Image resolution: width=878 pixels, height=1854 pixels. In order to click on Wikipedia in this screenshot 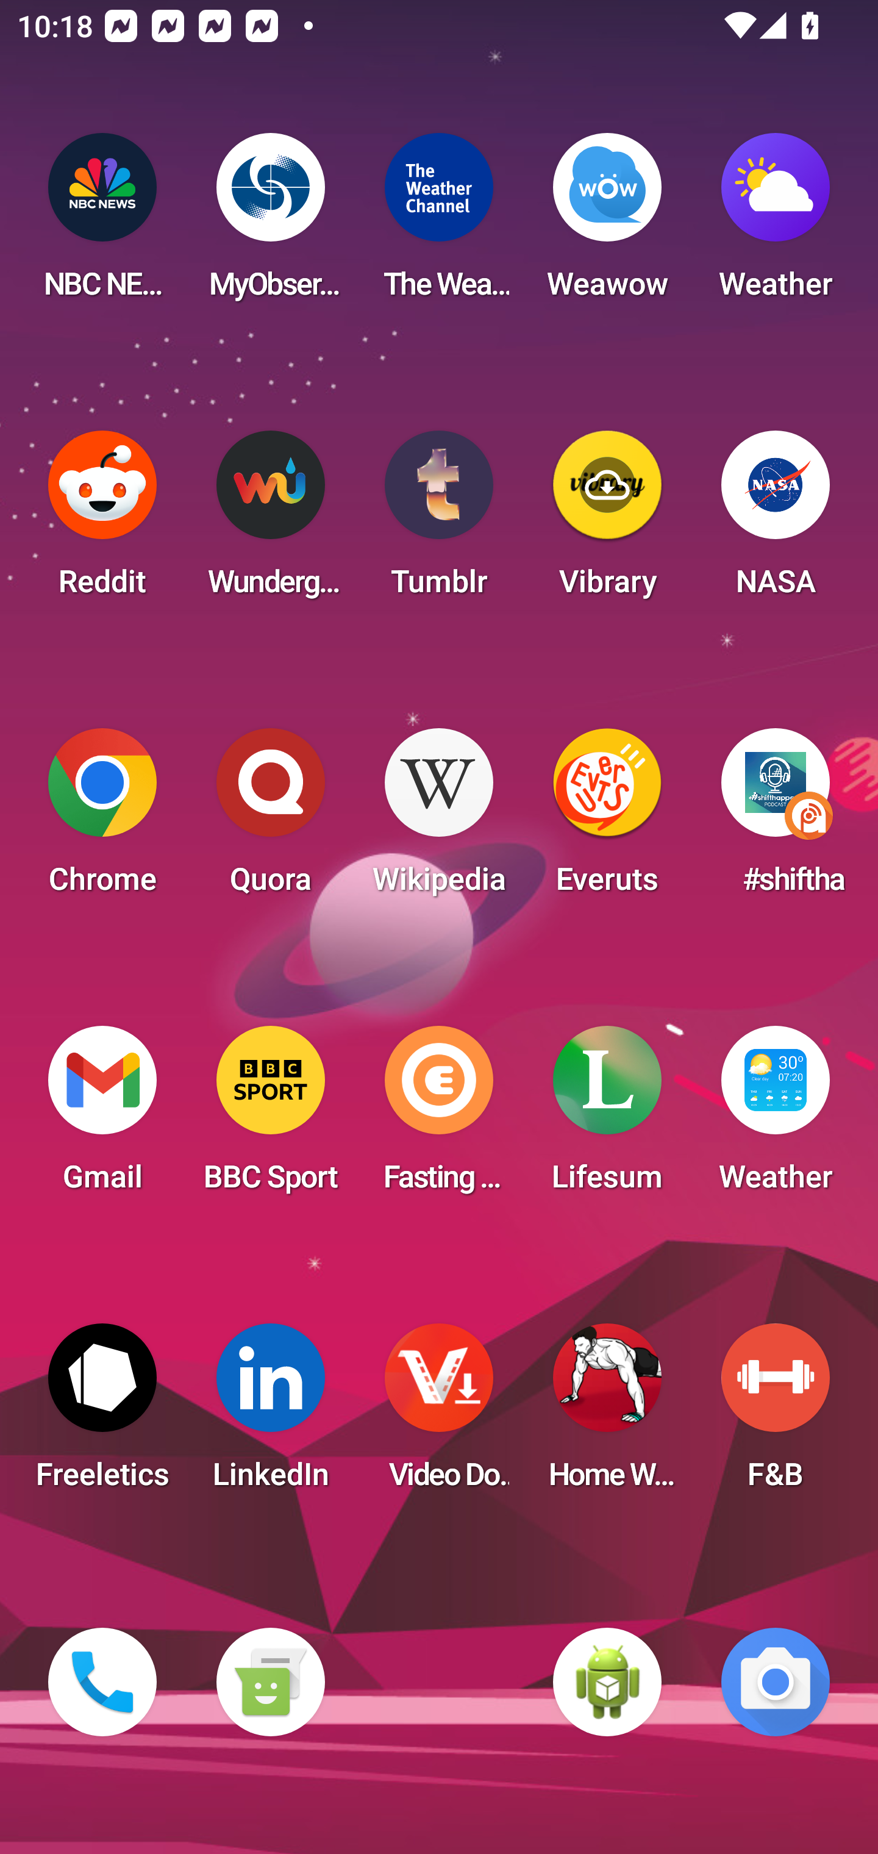, I will do `click(439, 818)`.